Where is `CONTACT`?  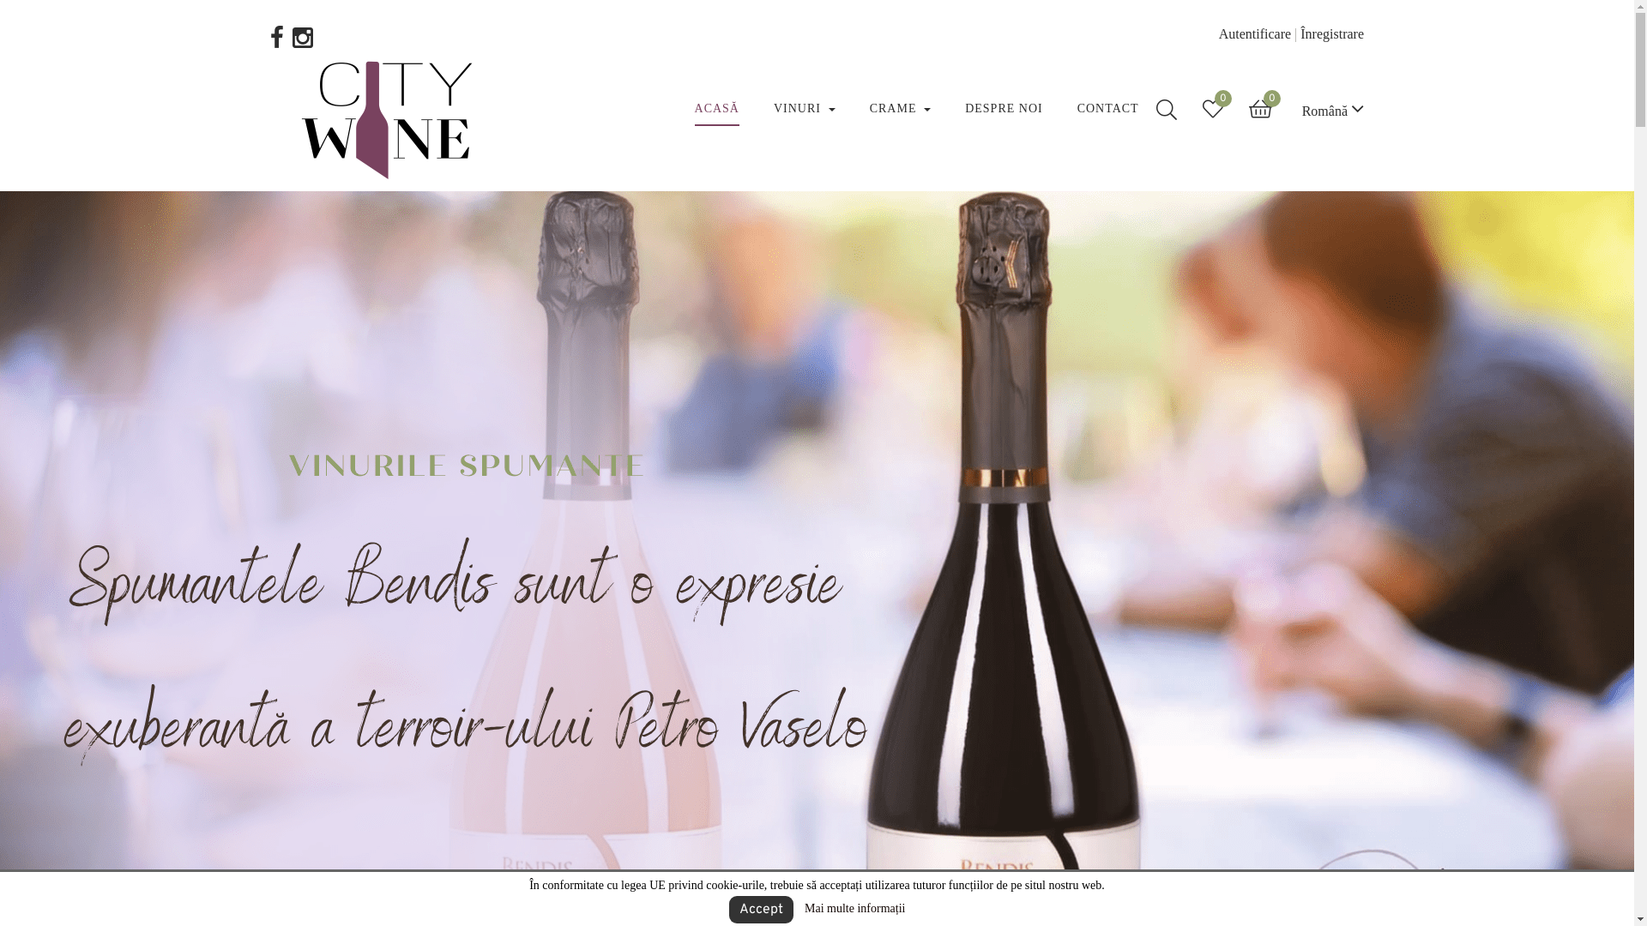
CONTACT is located at coordinates (1108, 109).